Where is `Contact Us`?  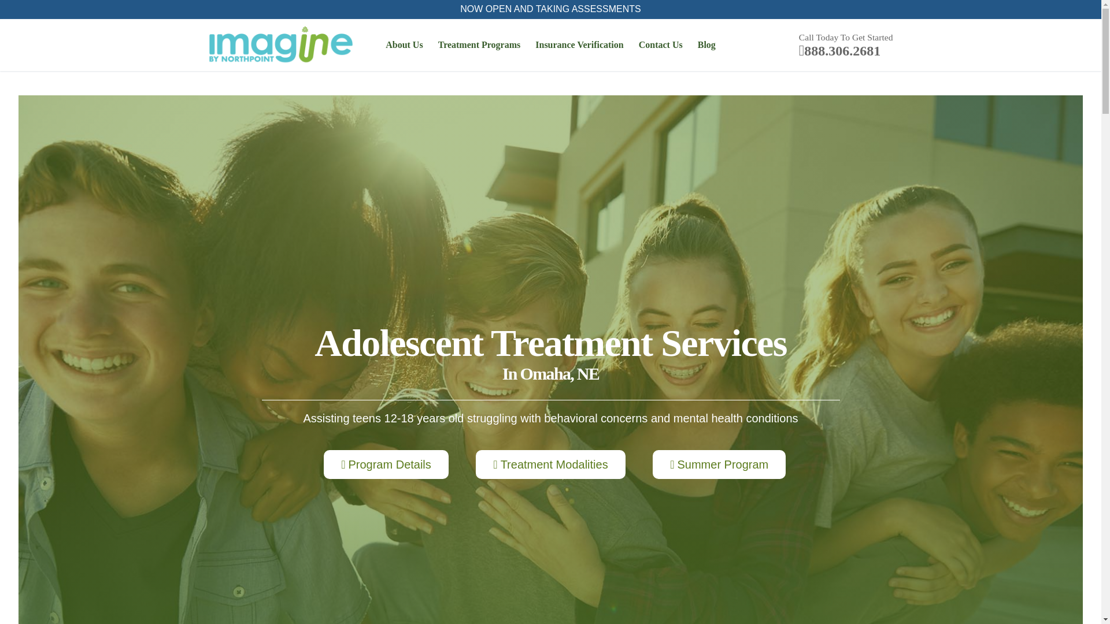 Contact Us is located at coordinates (661, 45).